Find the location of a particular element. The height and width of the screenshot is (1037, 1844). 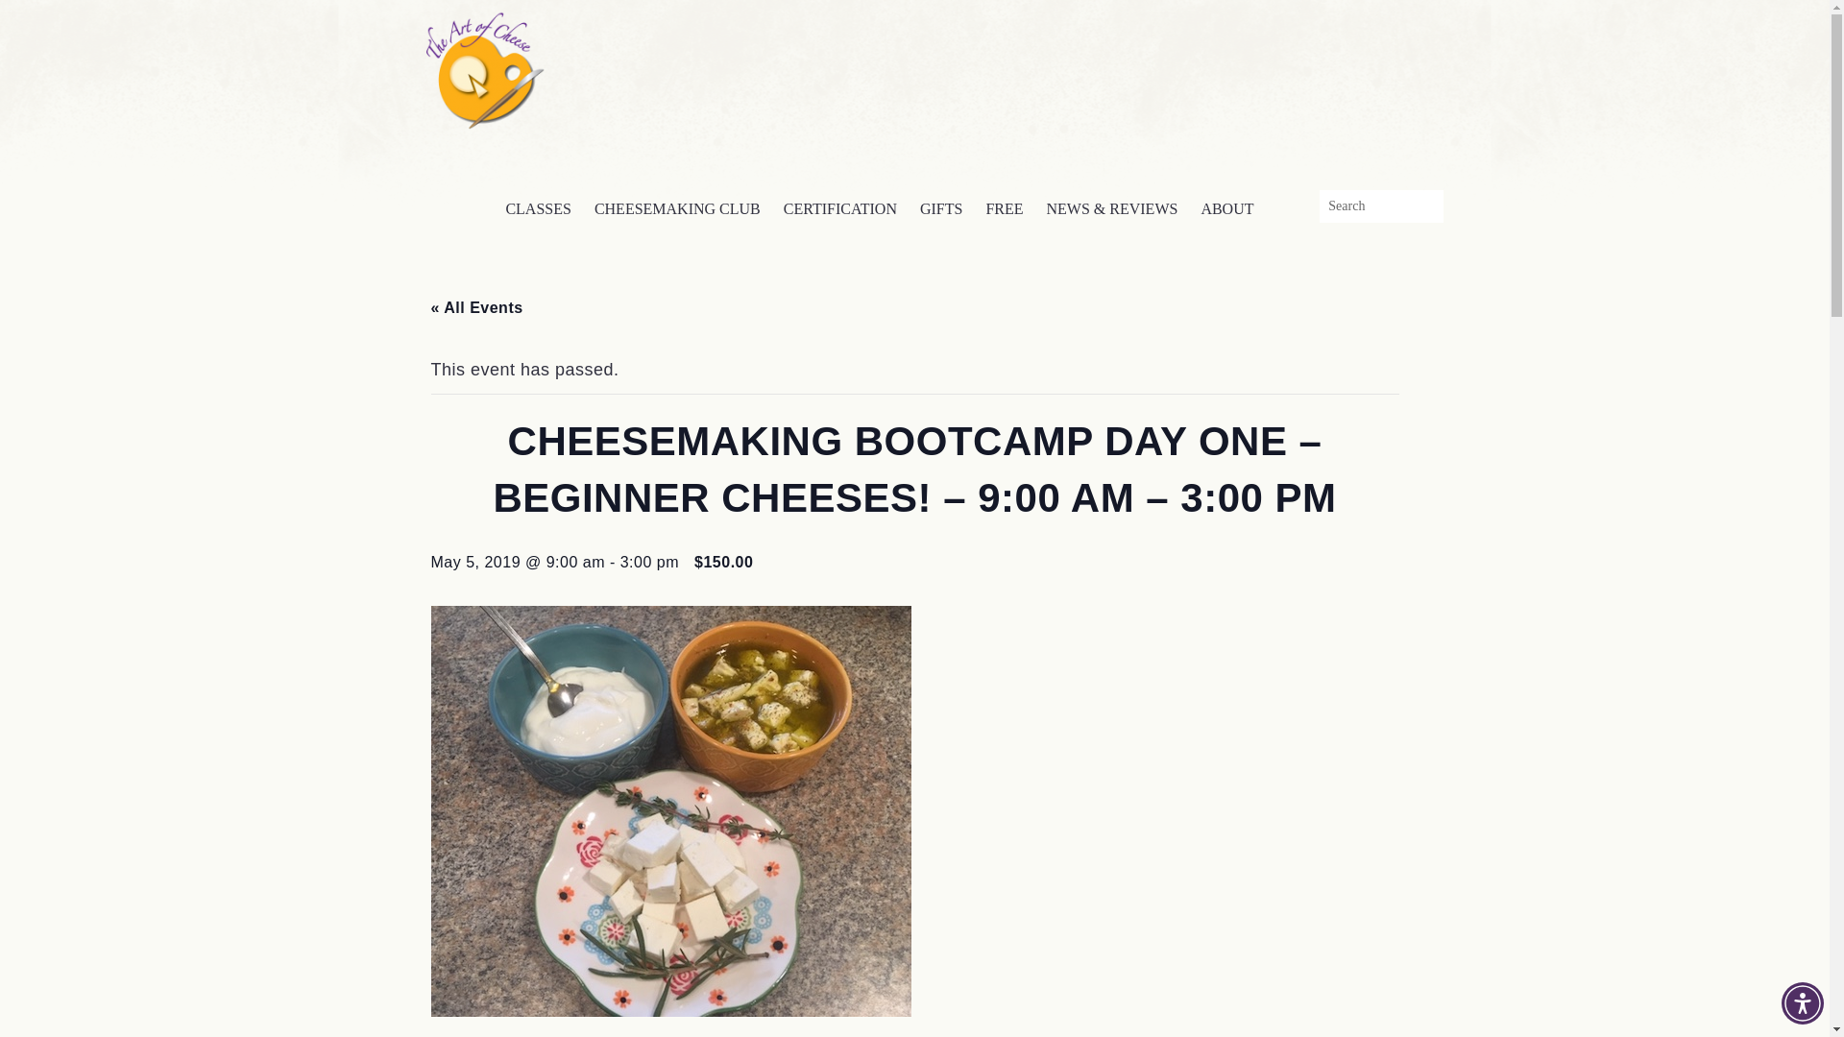

CHEESEMAKING CLUB is located at coordinates (677, 208).